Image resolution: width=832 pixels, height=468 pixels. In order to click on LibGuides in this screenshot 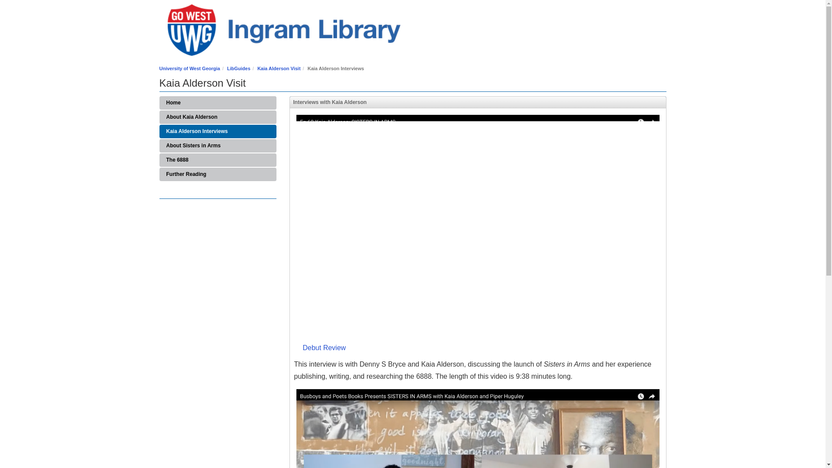, I will do `click(238, 68)`.